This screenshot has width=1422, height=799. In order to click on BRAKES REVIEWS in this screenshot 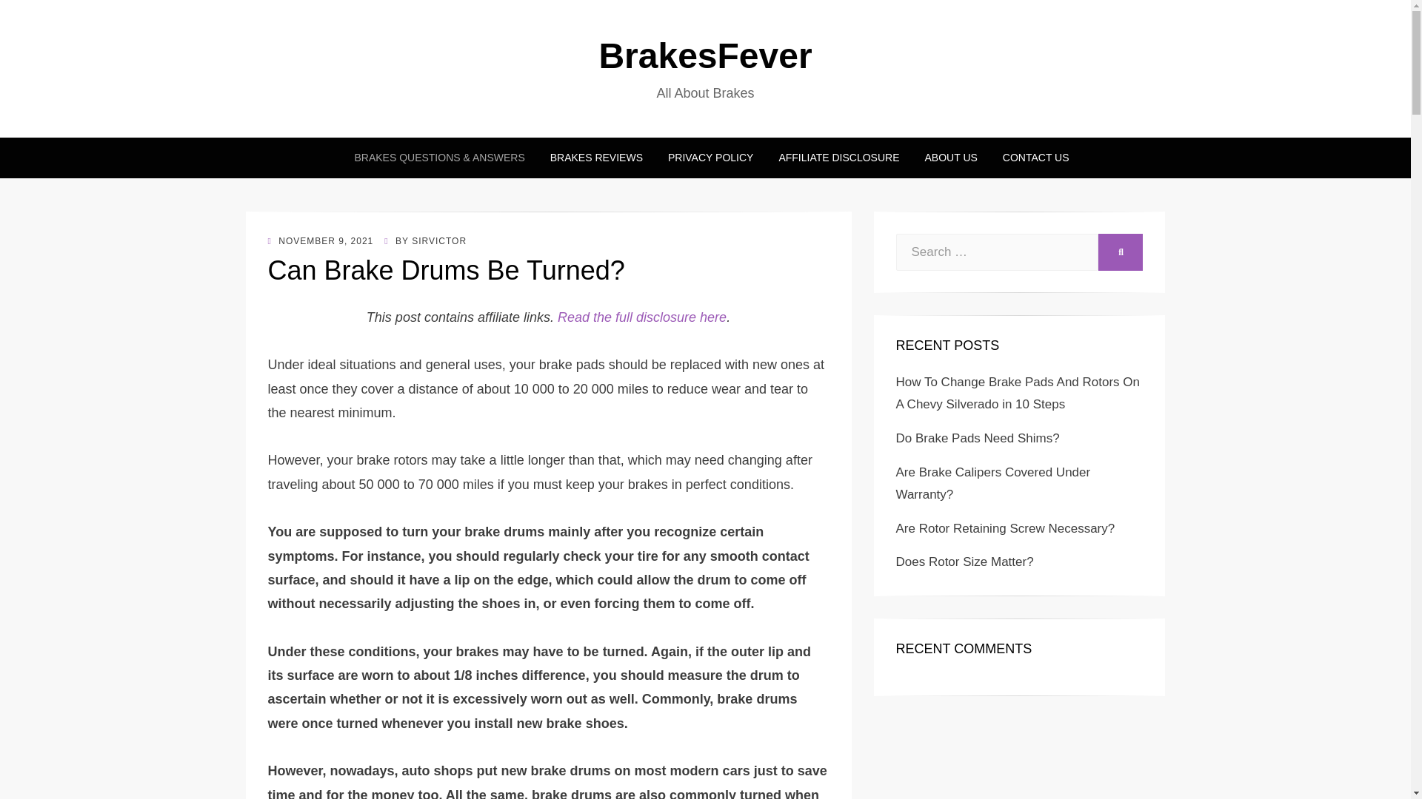, I will do `click(596, 157)`.